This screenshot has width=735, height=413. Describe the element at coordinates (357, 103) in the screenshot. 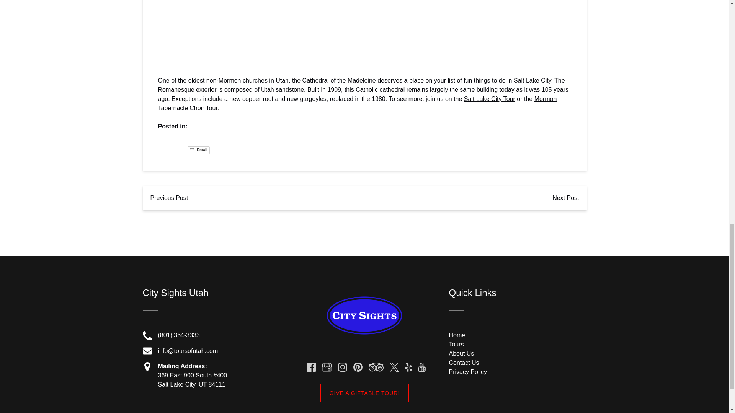

I see `Mormon Tabernacle Choir Tour` at that location.